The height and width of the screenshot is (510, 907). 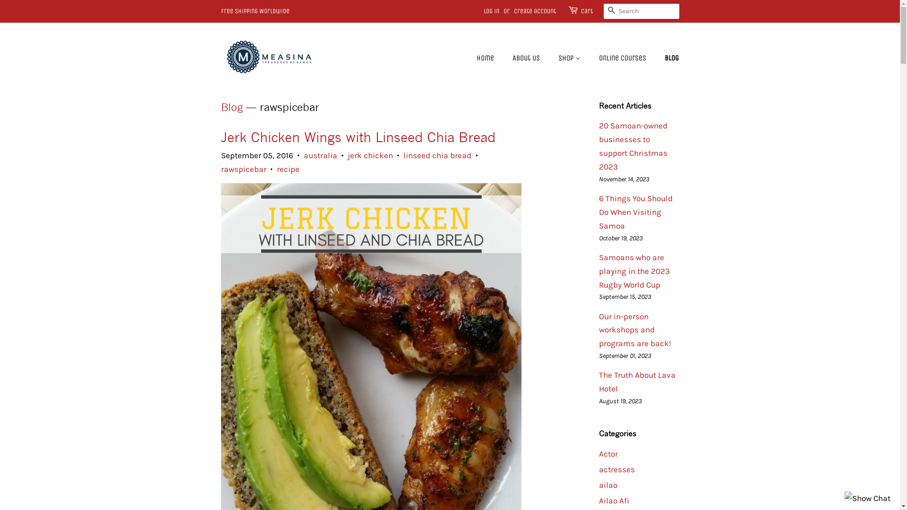 I want to click on Log in, so click(x=491, y=11).